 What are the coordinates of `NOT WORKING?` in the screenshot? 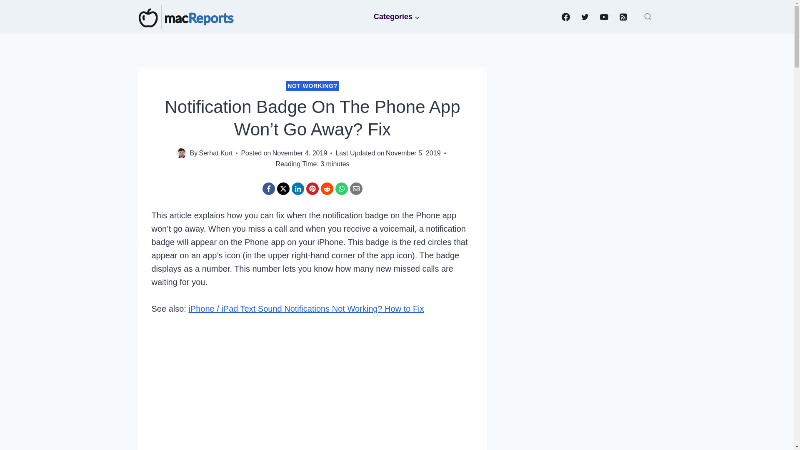 It's located at (312, 86).